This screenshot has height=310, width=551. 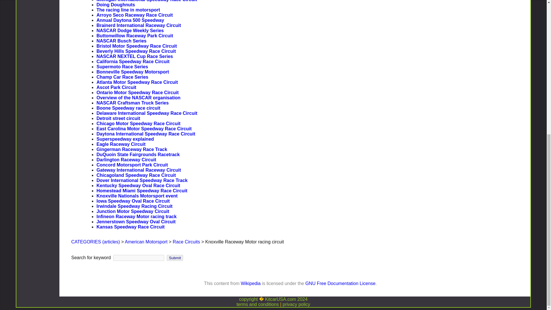 I want to click on Brainerd International Raceway Circuit, so click(x=138, y=25).